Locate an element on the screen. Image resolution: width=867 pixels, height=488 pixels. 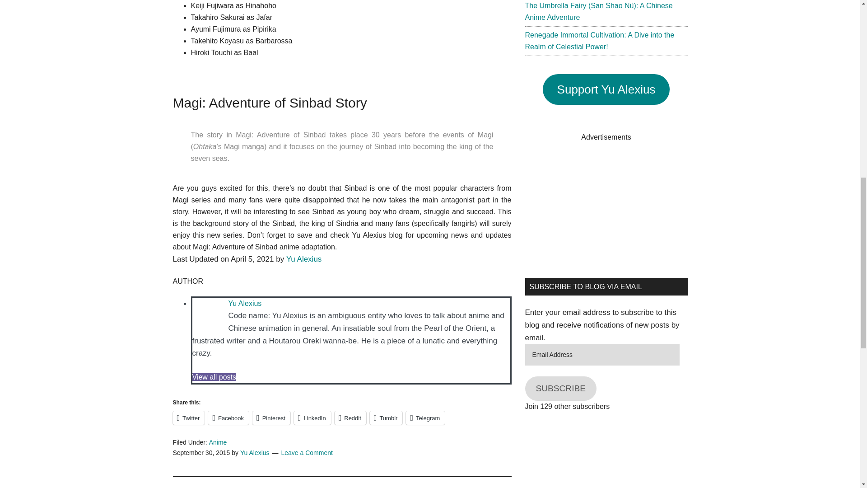
Support Yu Alexius is located at coordinates (606, 89).